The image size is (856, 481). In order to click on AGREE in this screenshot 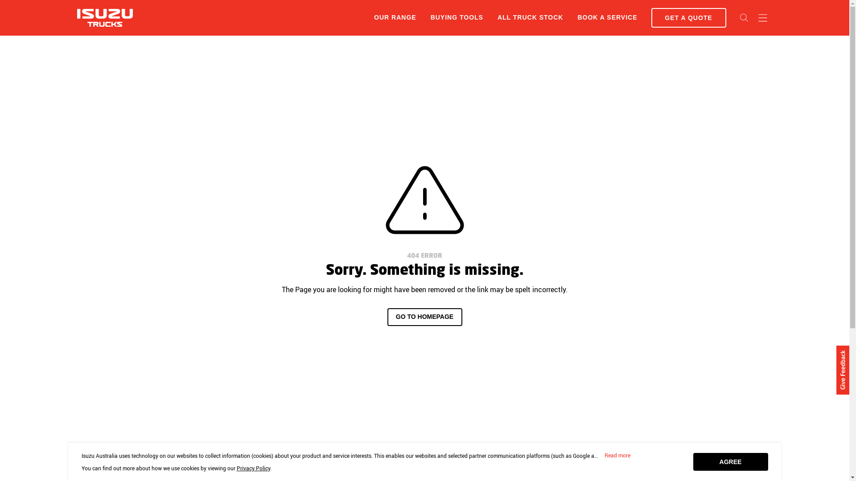, I will do `click(730, 462)`.